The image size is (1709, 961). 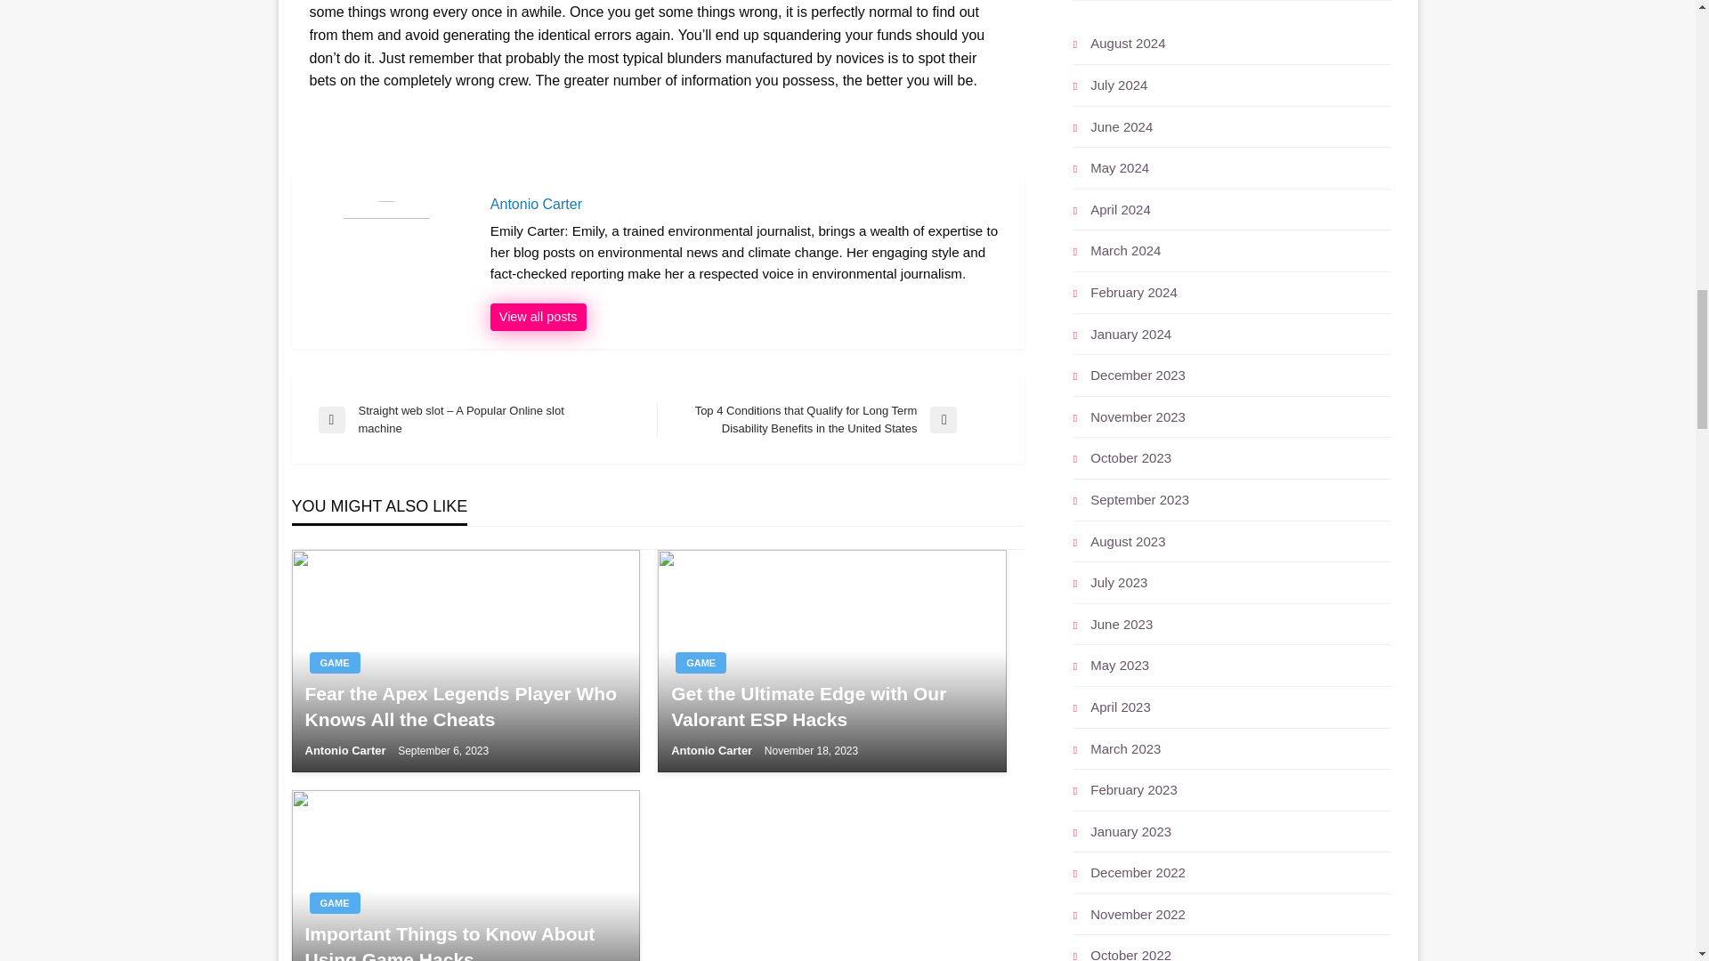 What do you see at coordinates (538, 317) in the screenshot?
I see `Antonio Carter` at bounding box center [538, 317].